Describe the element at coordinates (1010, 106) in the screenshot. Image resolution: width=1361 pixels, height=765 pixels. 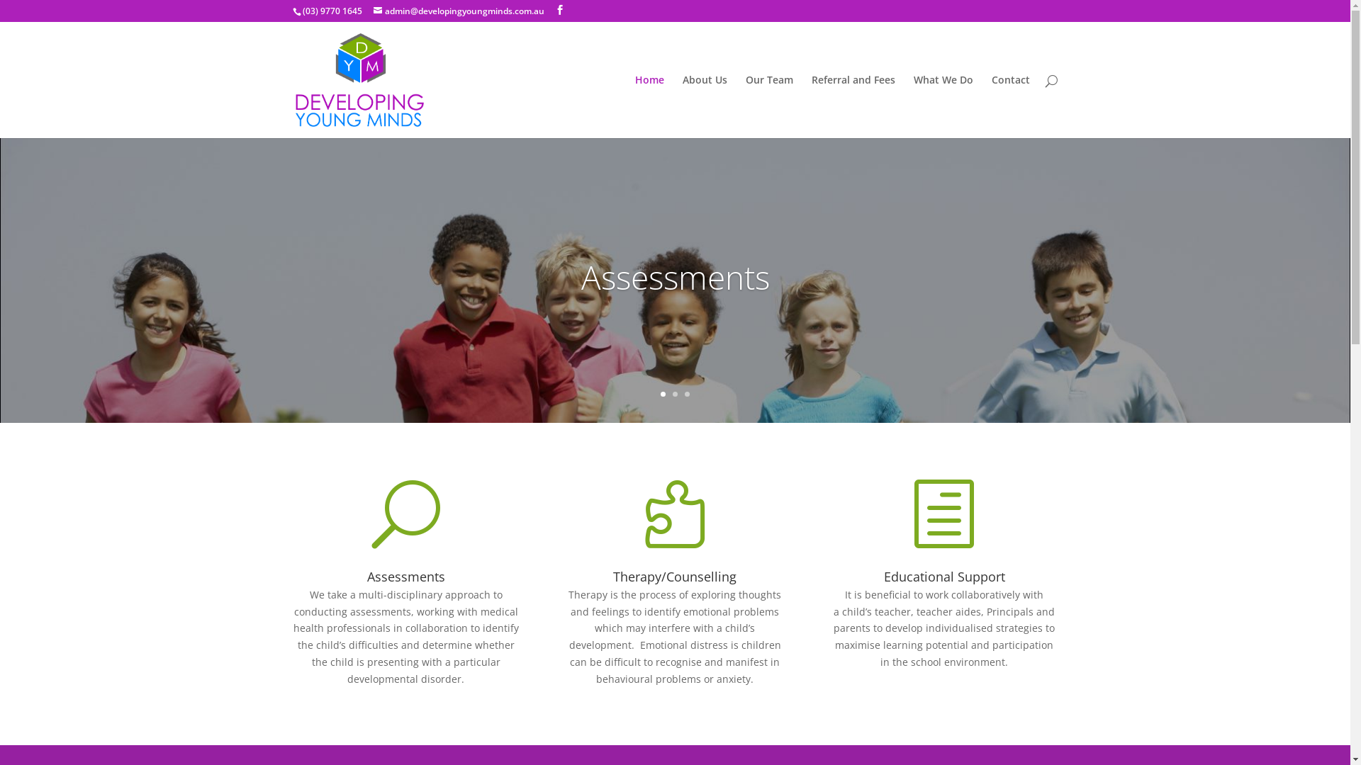
I see `Contact` at that location.